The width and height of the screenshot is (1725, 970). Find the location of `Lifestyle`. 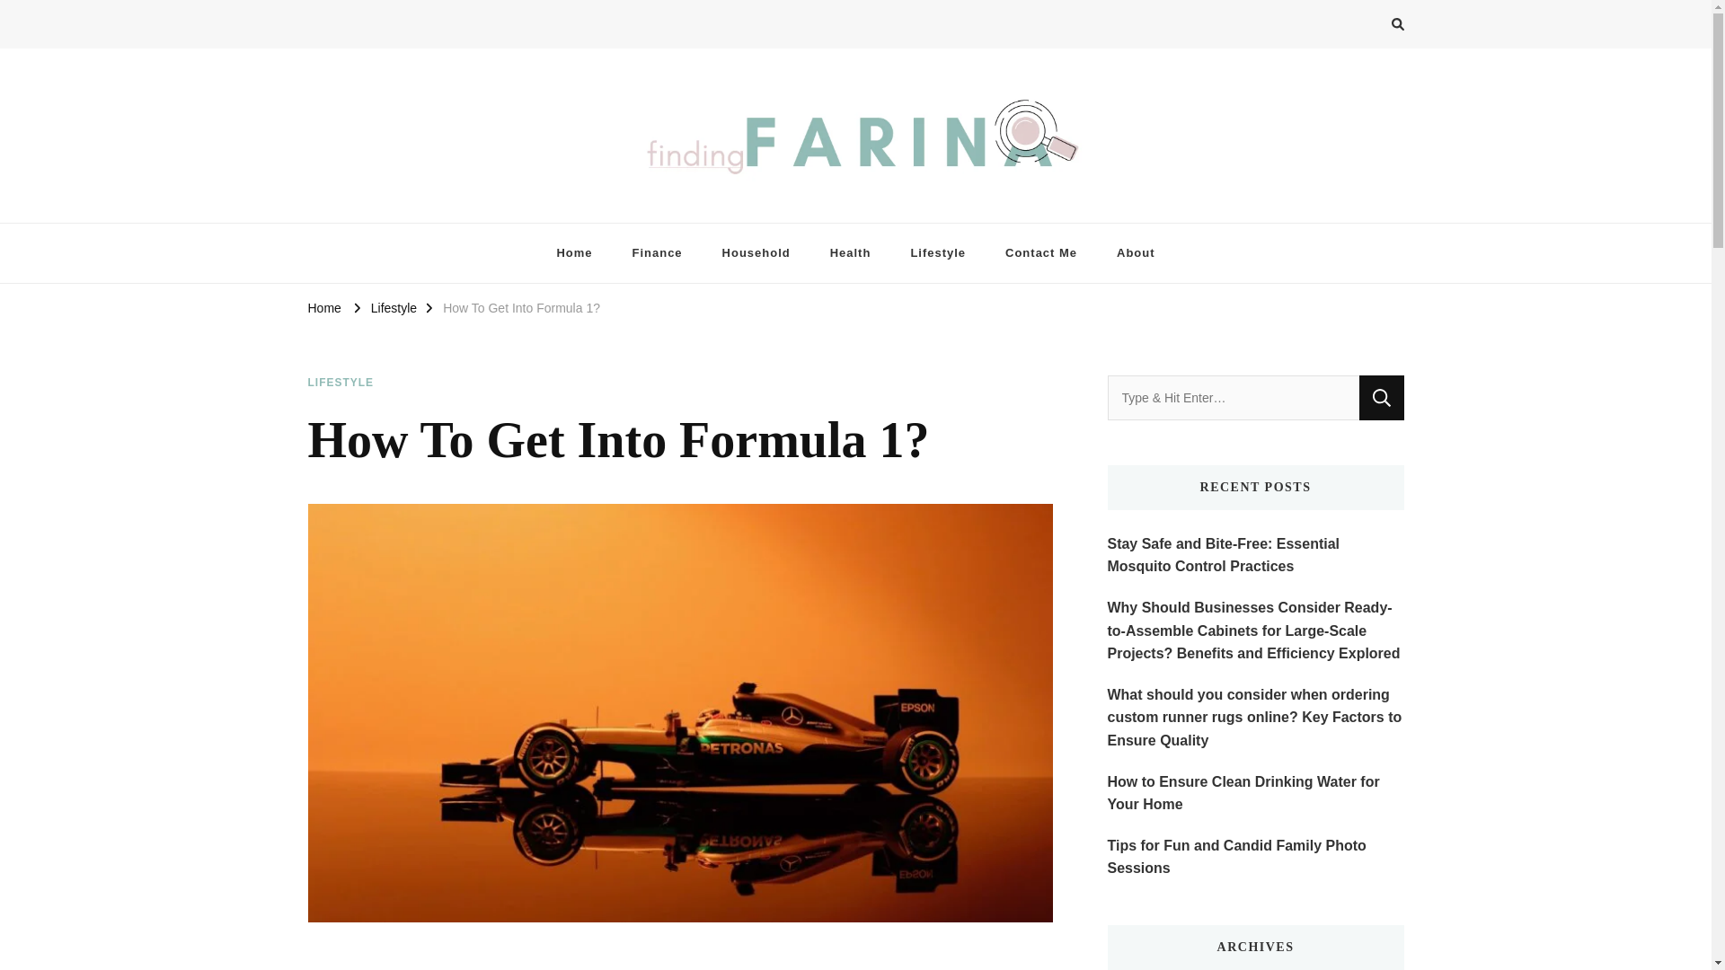

Lifestyle is located at coordinates (937, 253).